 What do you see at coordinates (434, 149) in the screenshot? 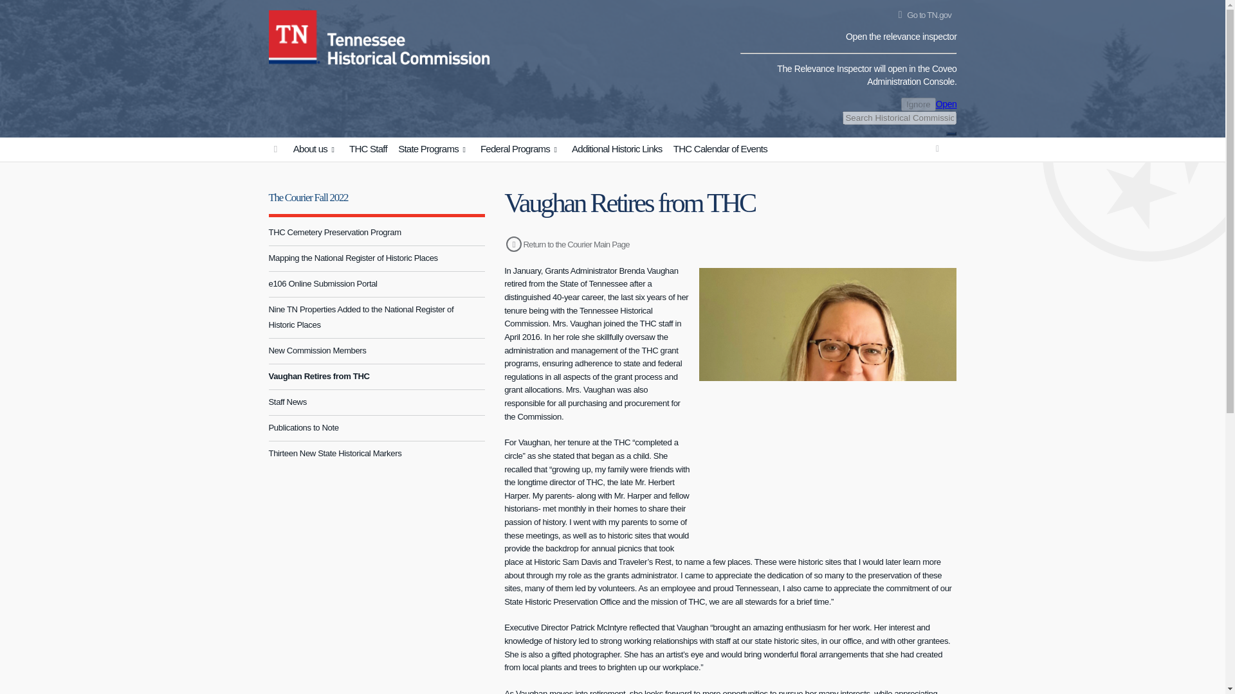
I see `State Programs` at bounding box center [434, 149].